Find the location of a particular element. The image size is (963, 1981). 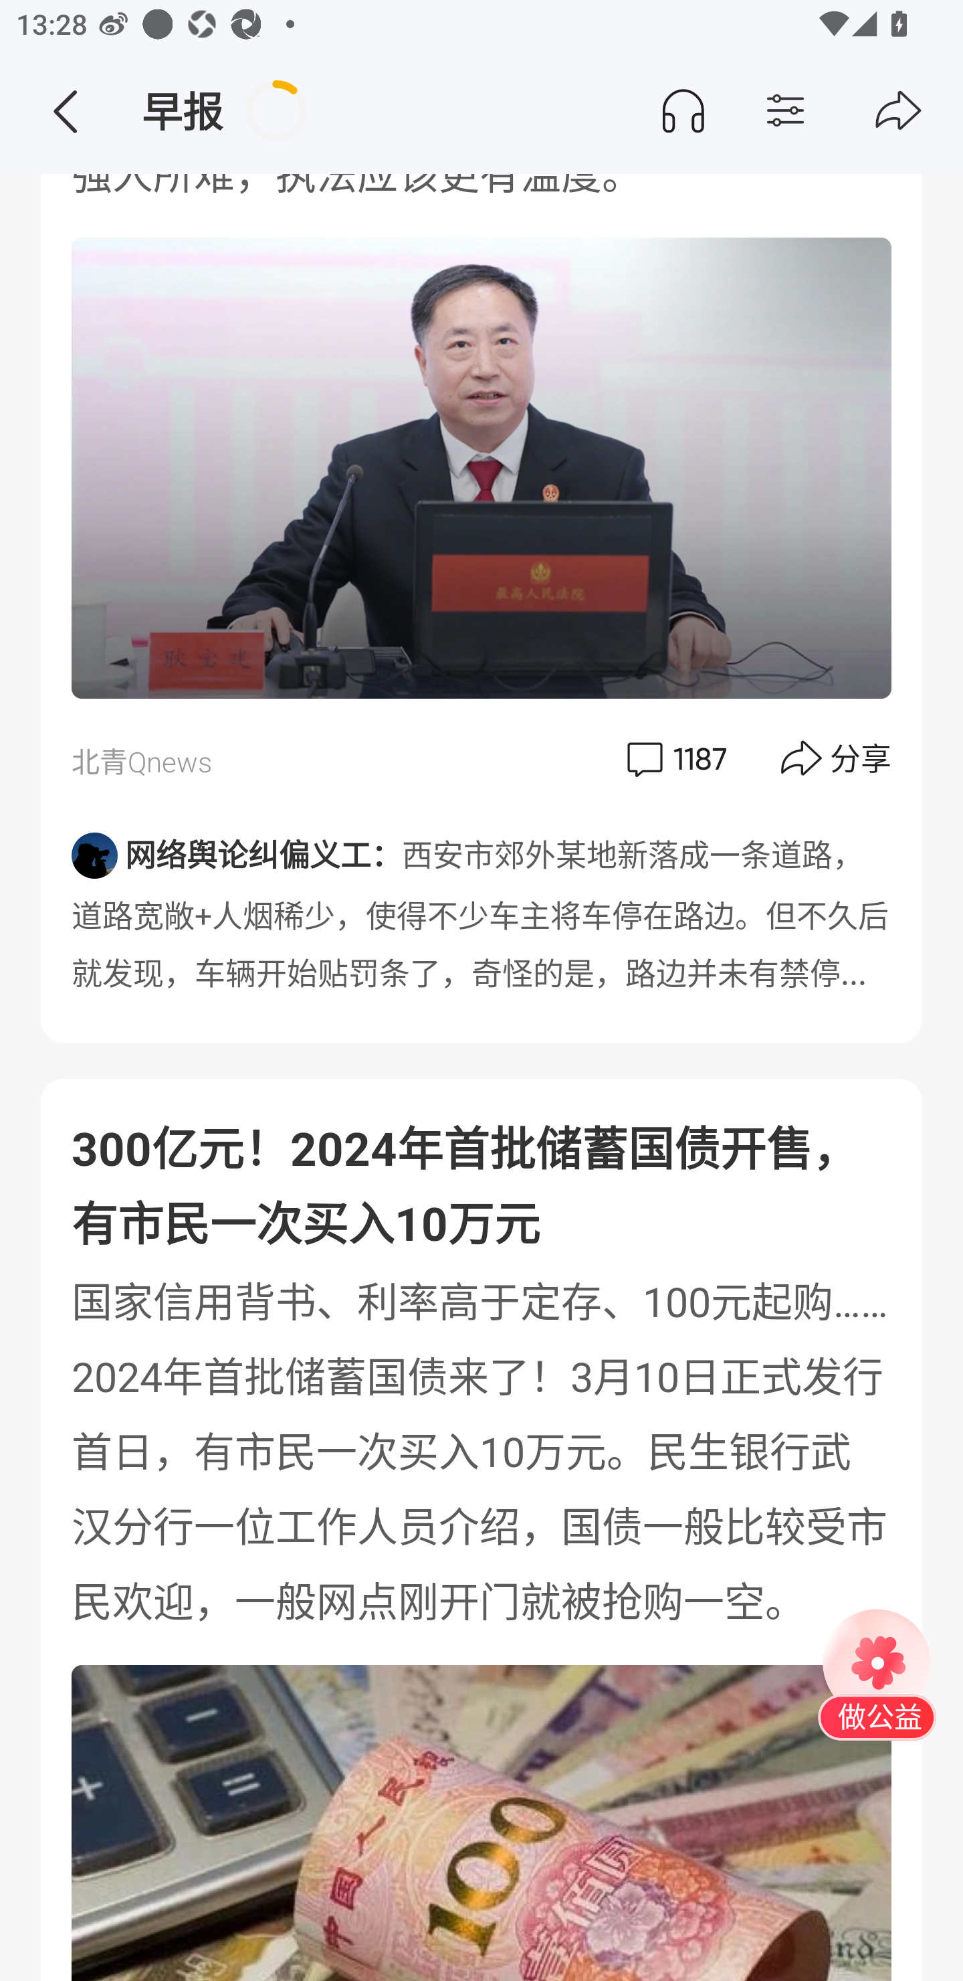

评论  1187 is located at coordinates (674, 758).